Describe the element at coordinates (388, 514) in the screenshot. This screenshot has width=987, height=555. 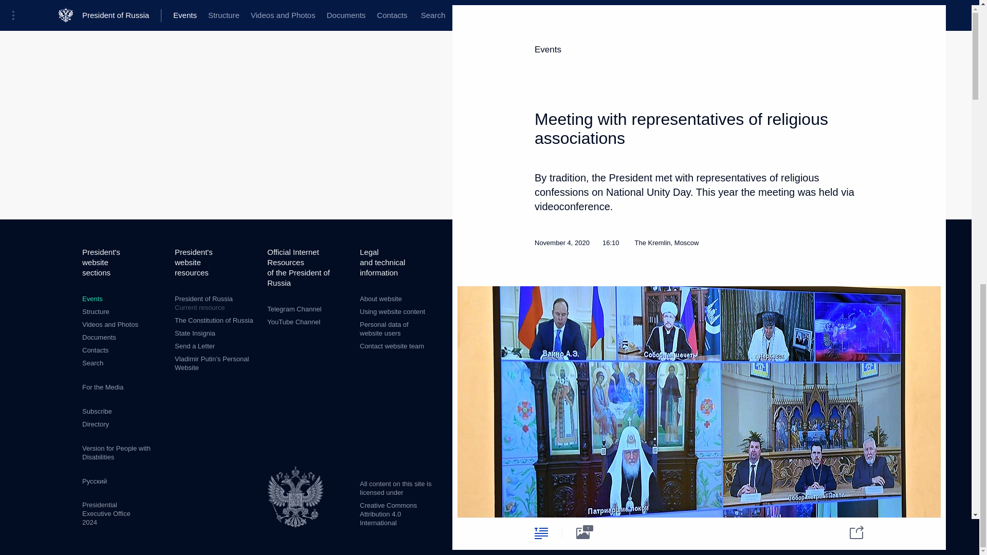
I see `Creative Commons Attribution 4.0 International` at that location.